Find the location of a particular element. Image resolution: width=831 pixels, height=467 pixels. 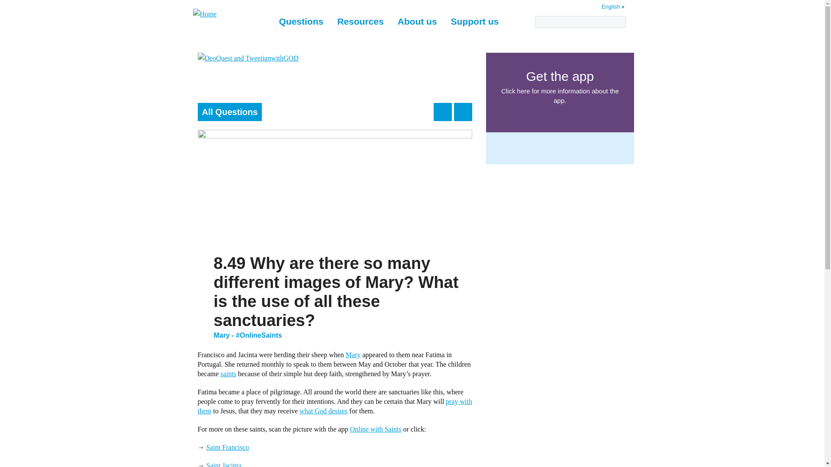

Search is located at coordinates (619, 22).